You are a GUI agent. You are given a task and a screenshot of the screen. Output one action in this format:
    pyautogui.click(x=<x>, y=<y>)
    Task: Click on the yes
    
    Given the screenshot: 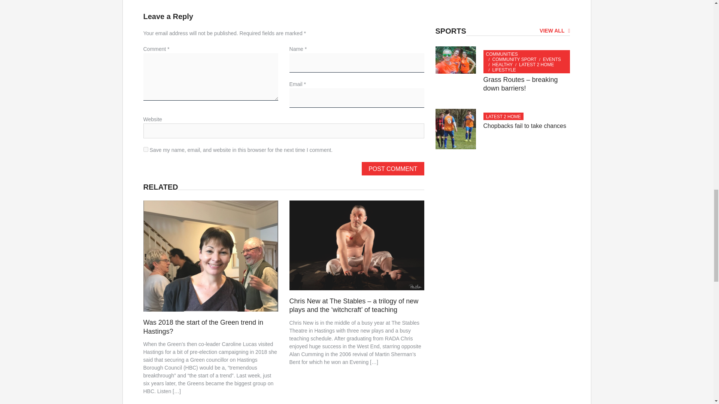 What is the action you would take?
    pyautogui.click(x=145, y=150)
    